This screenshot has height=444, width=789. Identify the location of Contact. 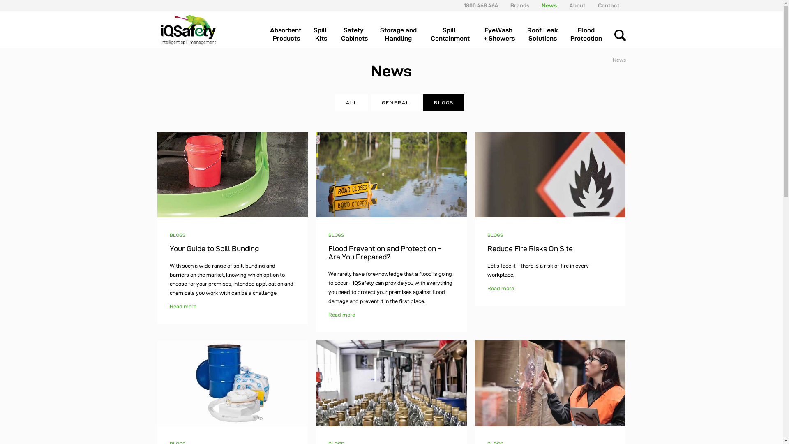
(608, 5).